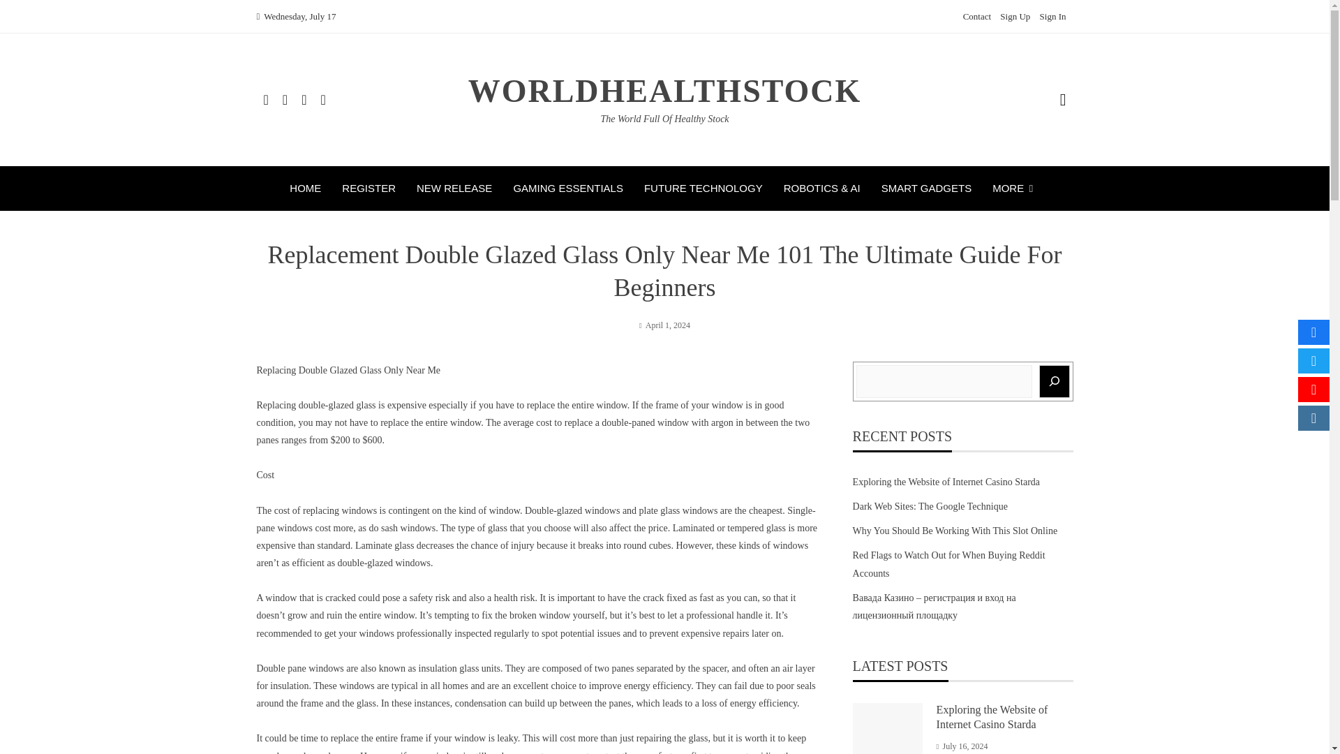 The width and height of the screenshot is (1340, 754). Describe the element at coordinates (930, 507) in the screenshot. I see `Dark Web Sites: The Google Technique` at that location.